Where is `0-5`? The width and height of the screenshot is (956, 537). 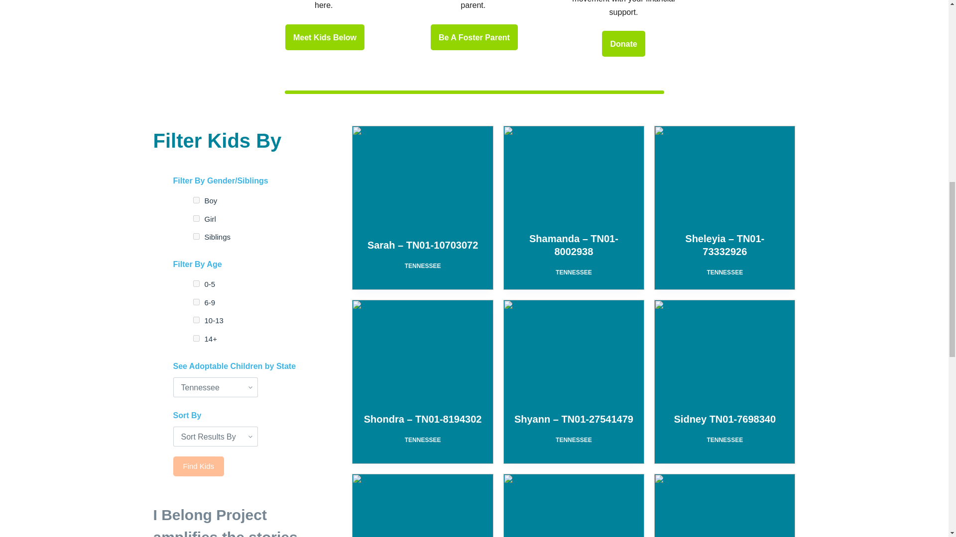
0-5 is located at coordinates (196, 283).